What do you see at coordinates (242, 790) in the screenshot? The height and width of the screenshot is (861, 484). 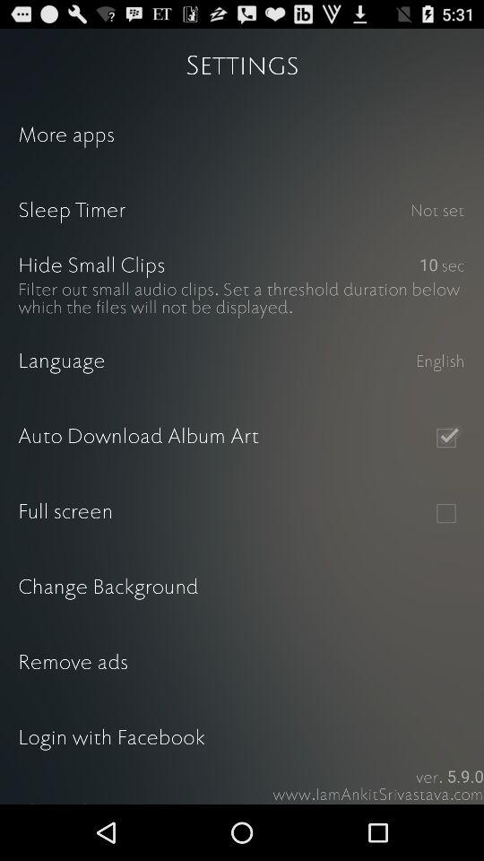 I see `turn off share the app item` at bounding box center [242, 790].